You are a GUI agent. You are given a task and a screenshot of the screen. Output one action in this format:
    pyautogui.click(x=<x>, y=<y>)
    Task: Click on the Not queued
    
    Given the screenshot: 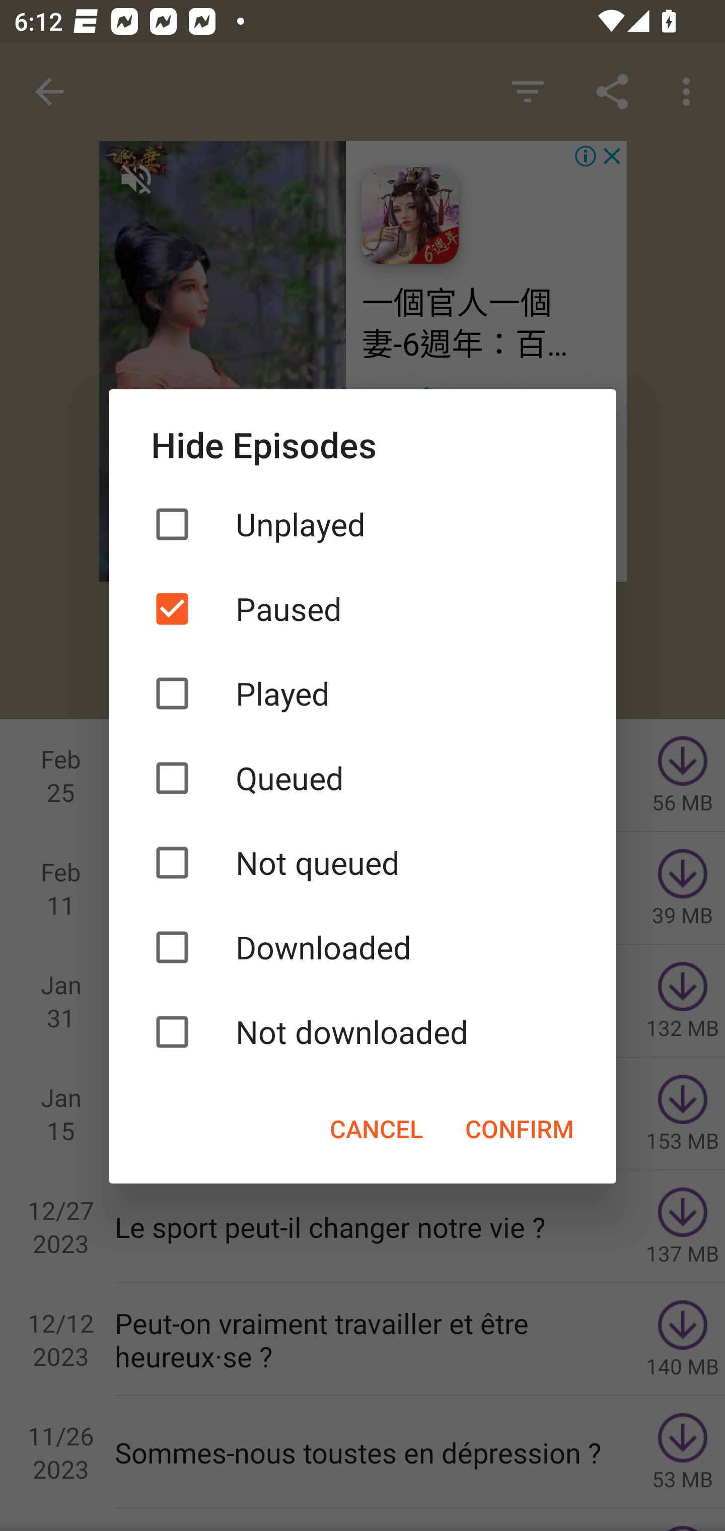 What is the action you would take?
    pyautogui.click(x=362, y=862)
    